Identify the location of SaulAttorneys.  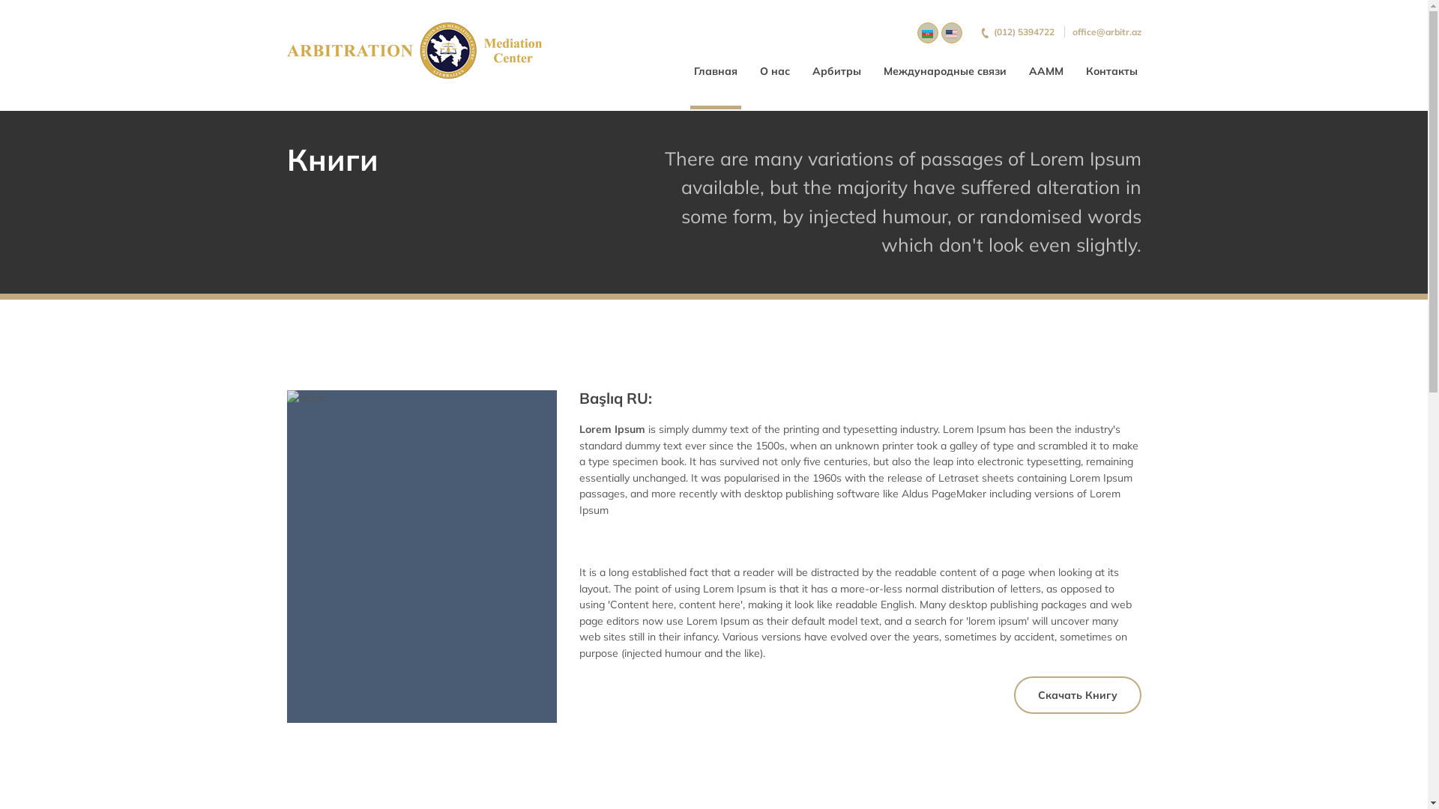
(414, 51).